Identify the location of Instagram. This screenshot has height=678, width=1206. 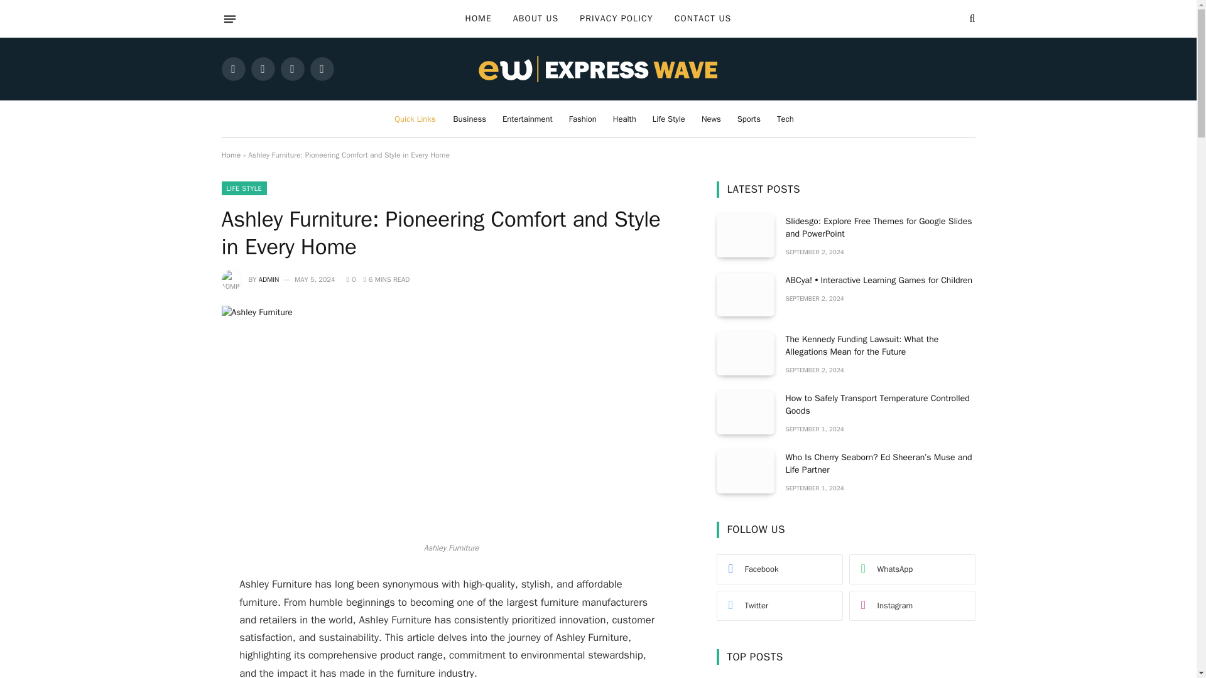
(291, 68).